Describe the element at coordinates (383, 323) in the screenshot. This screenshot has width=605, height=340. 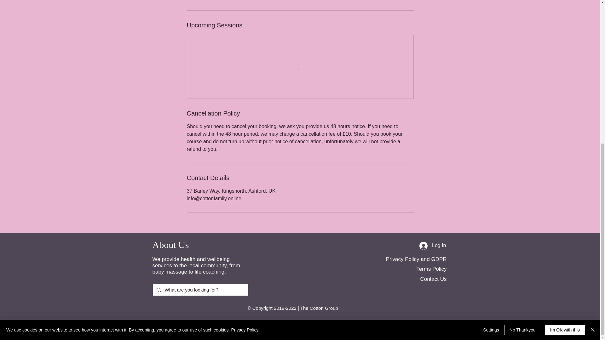
I see `Sparkie` at that location.